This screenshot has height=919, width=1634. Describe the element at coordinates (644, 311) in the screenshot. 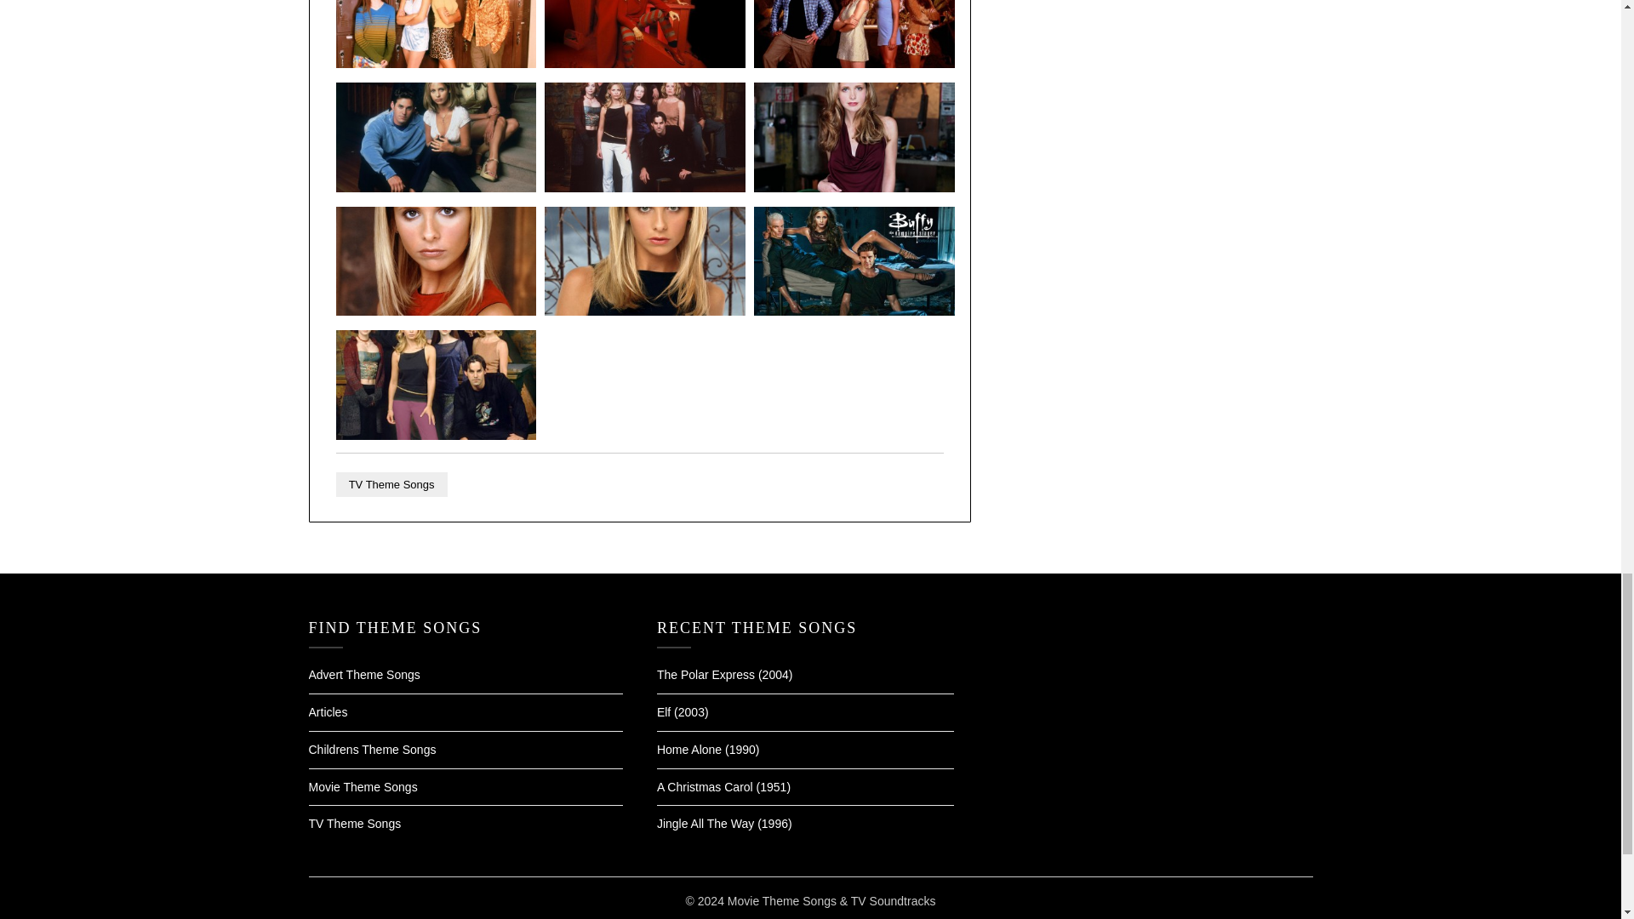

I see `Buffy the Vampire Slayer` at that location.